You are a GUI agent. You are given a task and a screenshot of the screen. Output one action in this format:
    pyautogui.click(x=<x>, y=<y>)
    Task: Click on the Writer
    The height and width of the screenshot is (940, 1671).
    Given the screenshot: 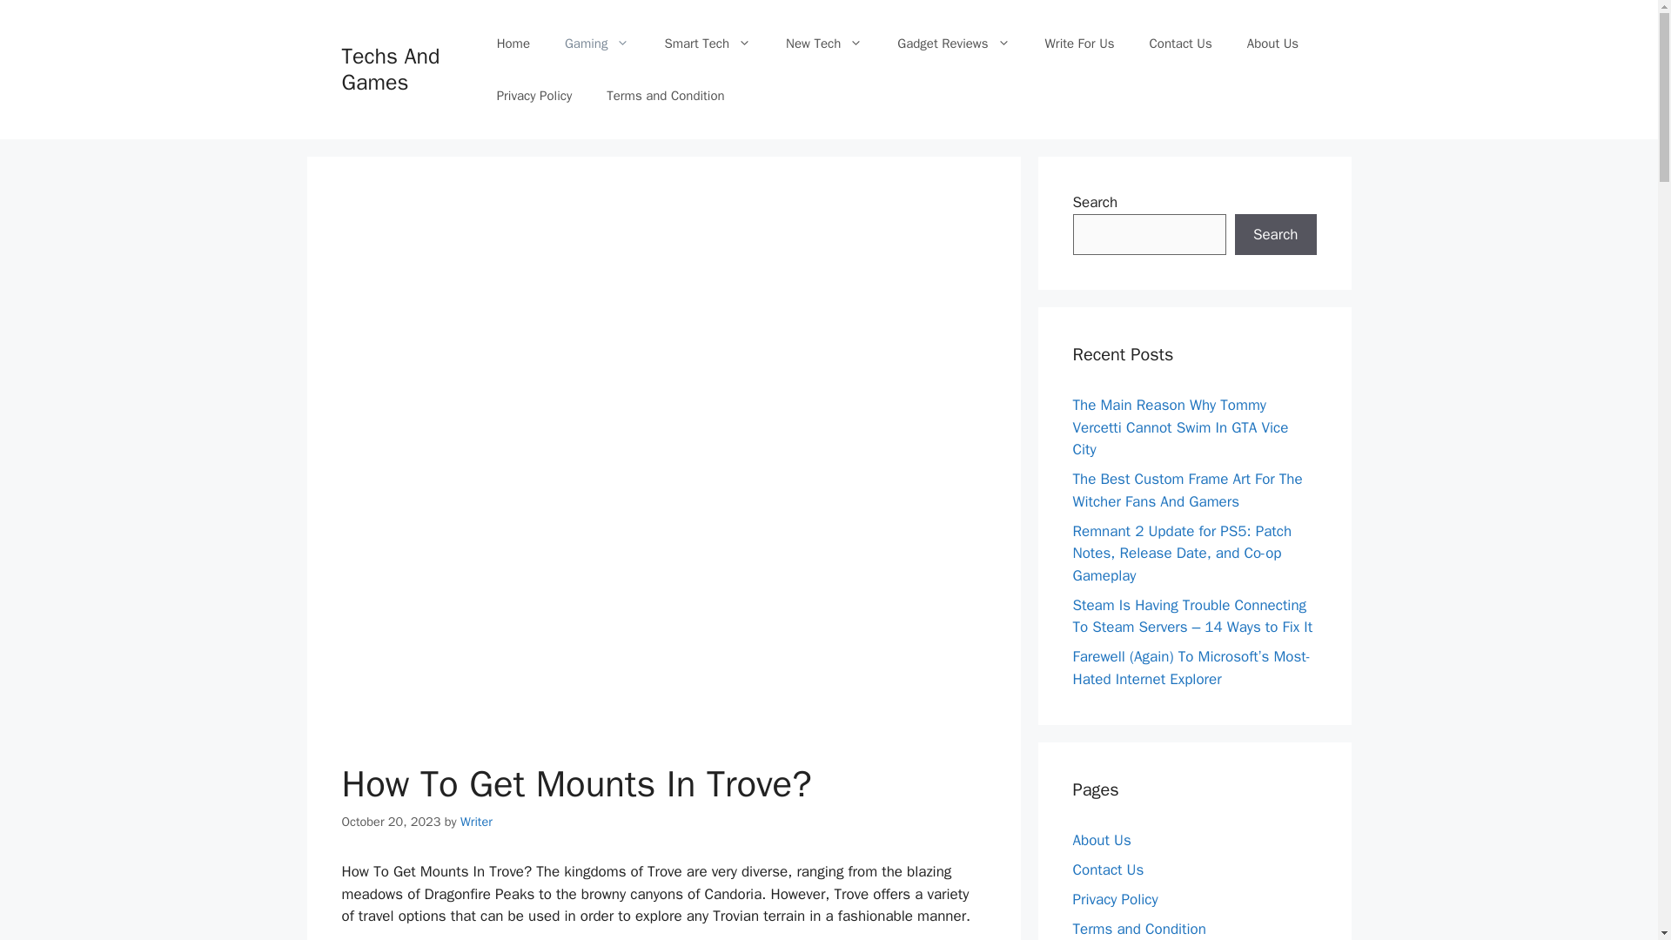 What is the action you would take?
    pyautogui.click(x=477, y=822)
    